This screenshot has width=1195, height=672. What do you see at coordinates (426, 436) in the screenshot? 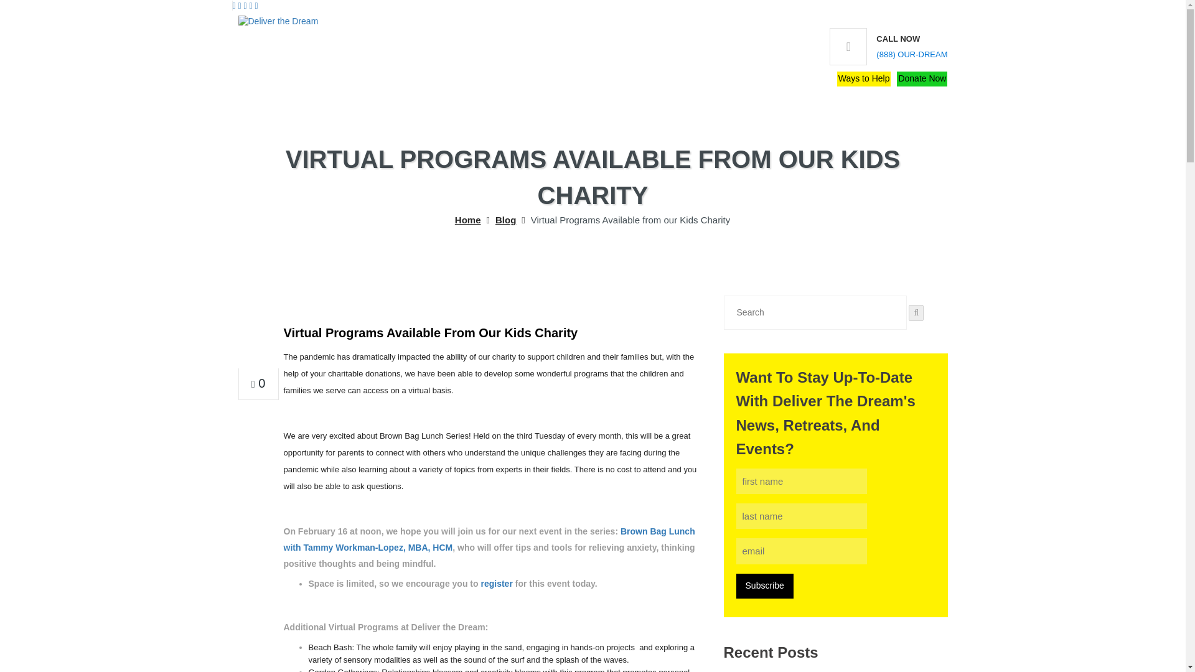
I see `Brown Bag Lunch Series!` at bounding box center [426, 436].